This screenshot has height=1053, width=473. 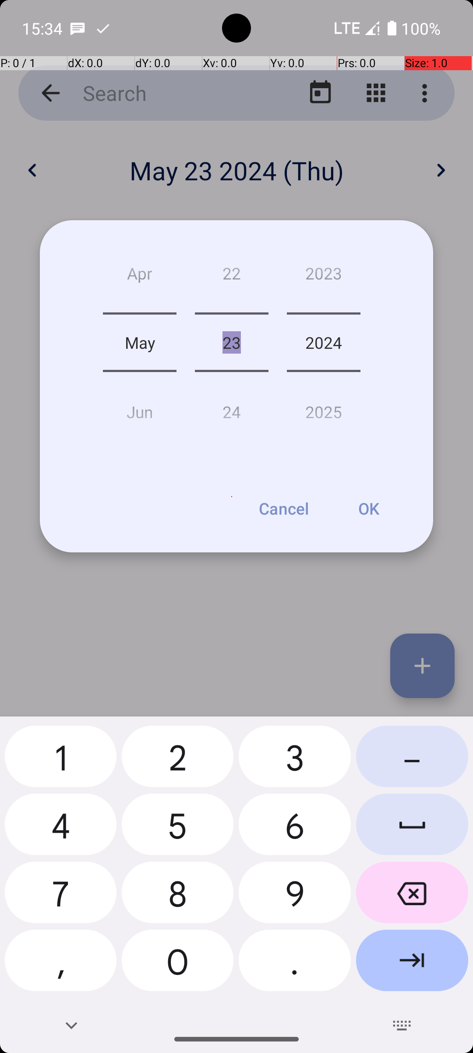 What do you see at coordinates (324, 408) in the screenshot?
I see `2025` at bounding box center [324, 408].